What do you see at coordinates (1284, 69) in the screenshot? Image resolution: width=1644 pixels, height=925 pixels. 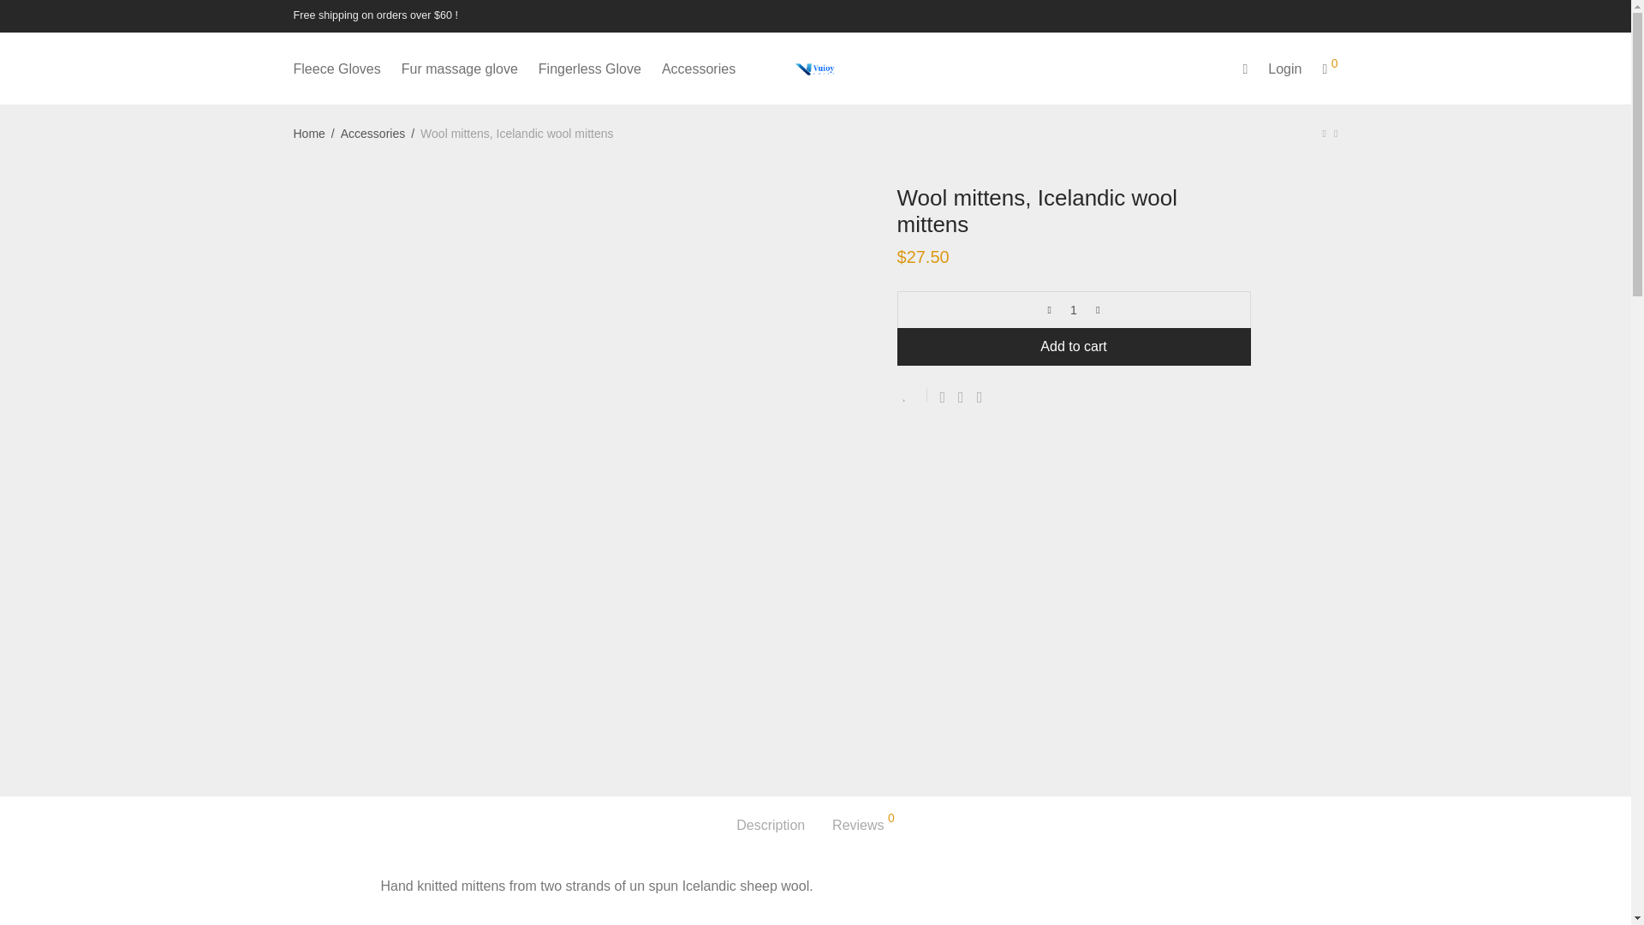 I see `Login` at bounding box center [1284, 69].